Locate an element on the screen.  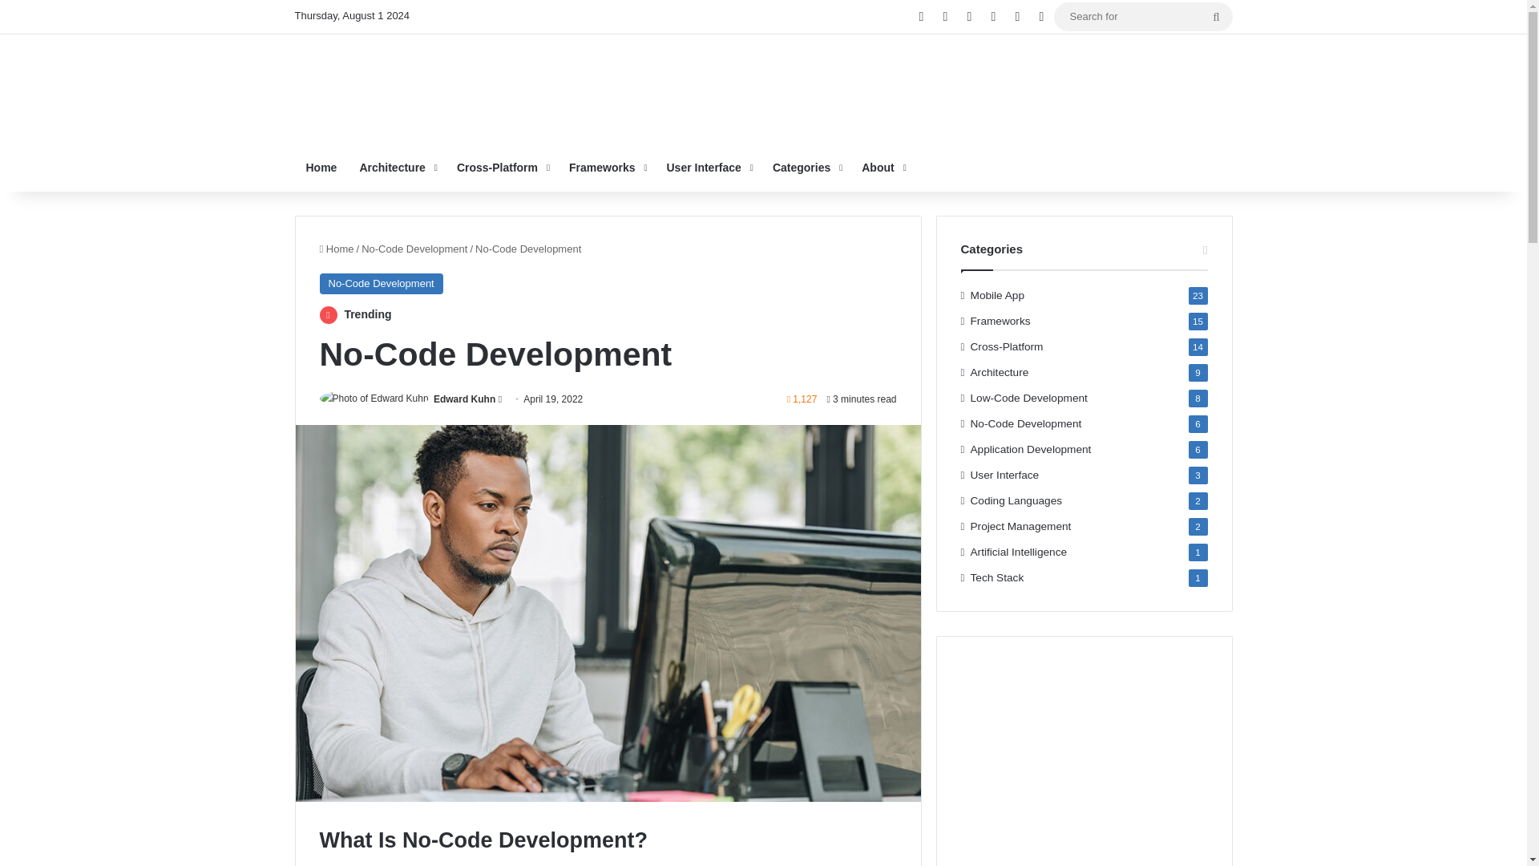
Home is located at coordinates (336, 249).